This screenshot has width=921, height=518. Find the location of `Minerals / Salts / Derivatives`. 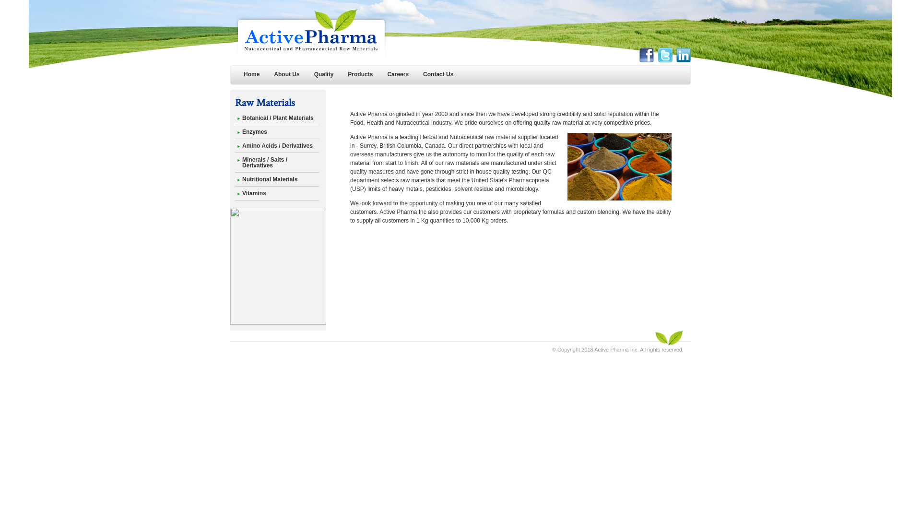

Minerals / Salts / Derivatives is located at coordinates (265, 163).